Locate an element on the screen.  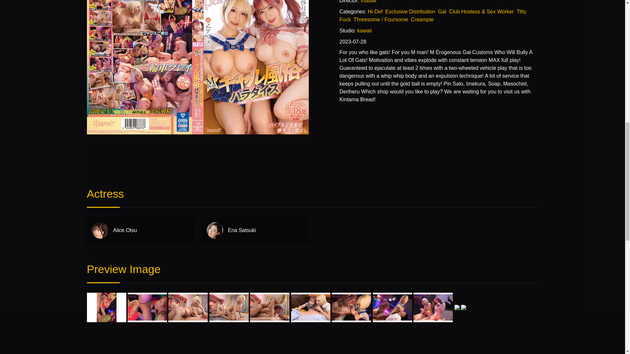
Ena Satsuki is located at coordinates (255, 230).